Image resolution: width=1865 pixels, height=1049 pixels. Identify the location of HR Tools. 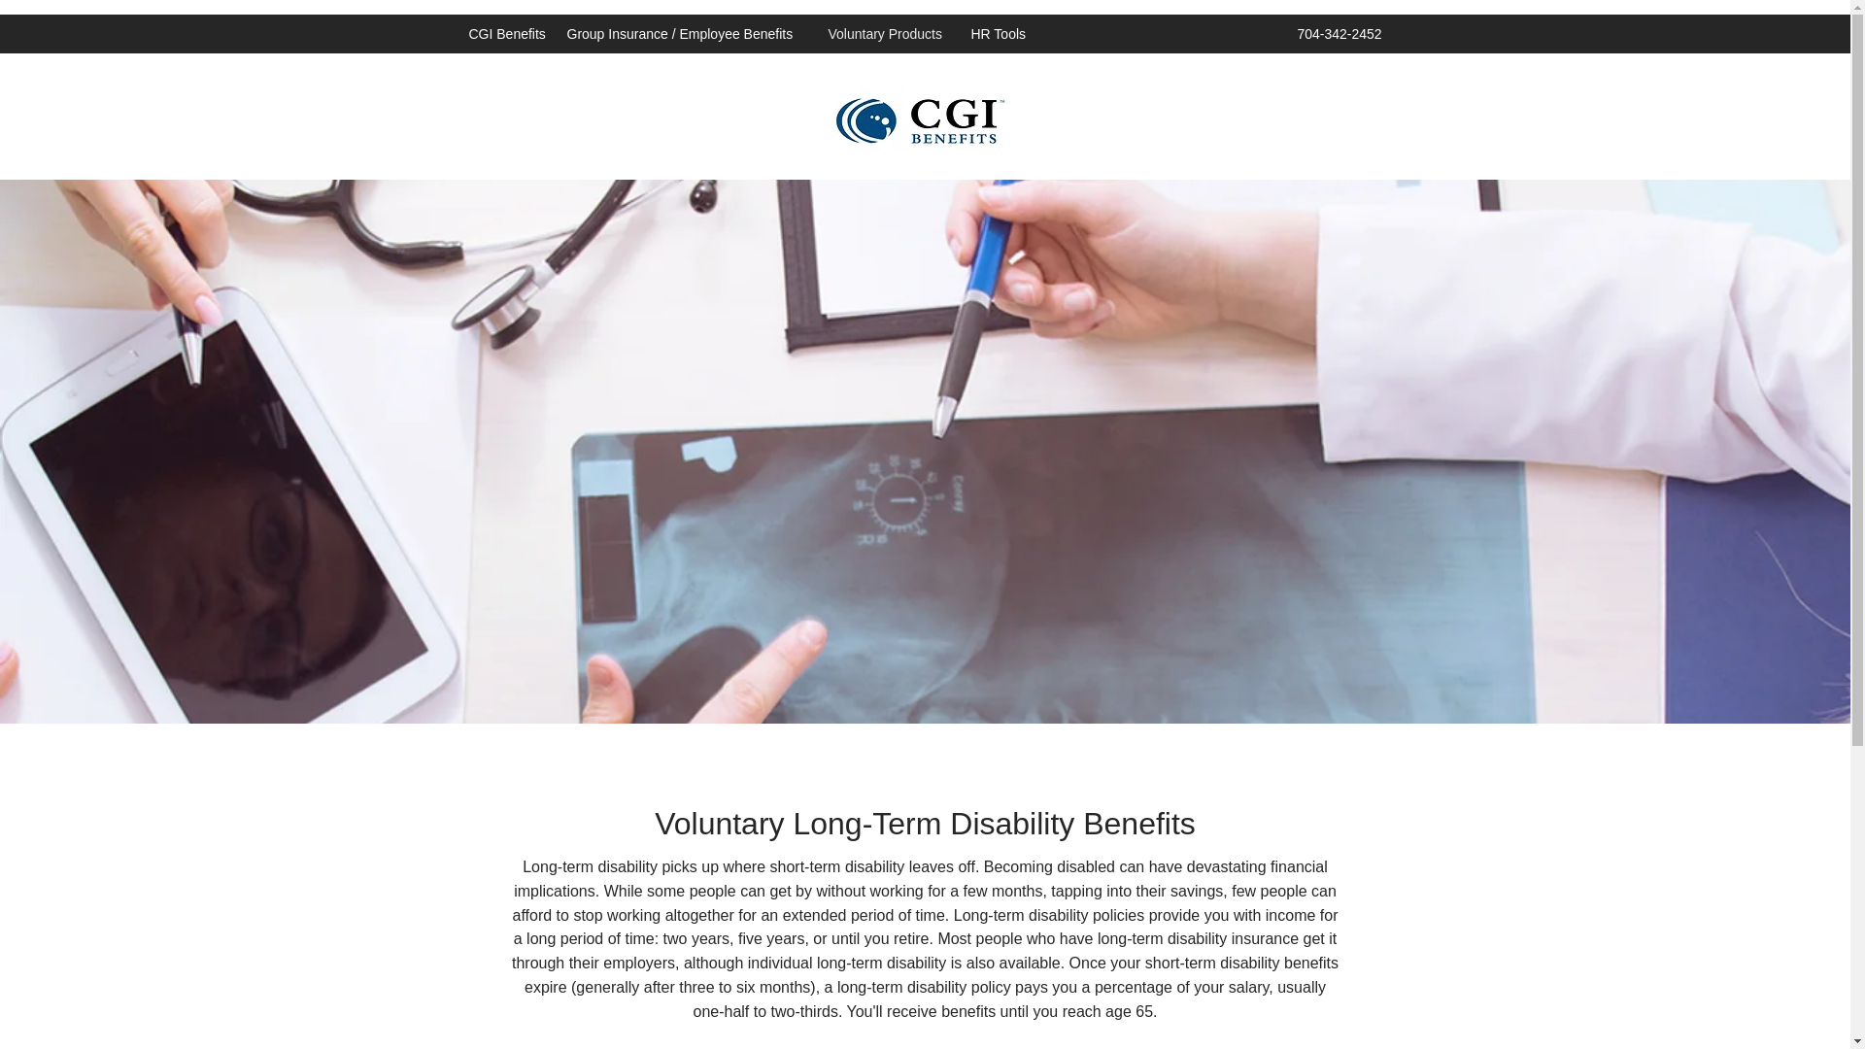
(999, 33).